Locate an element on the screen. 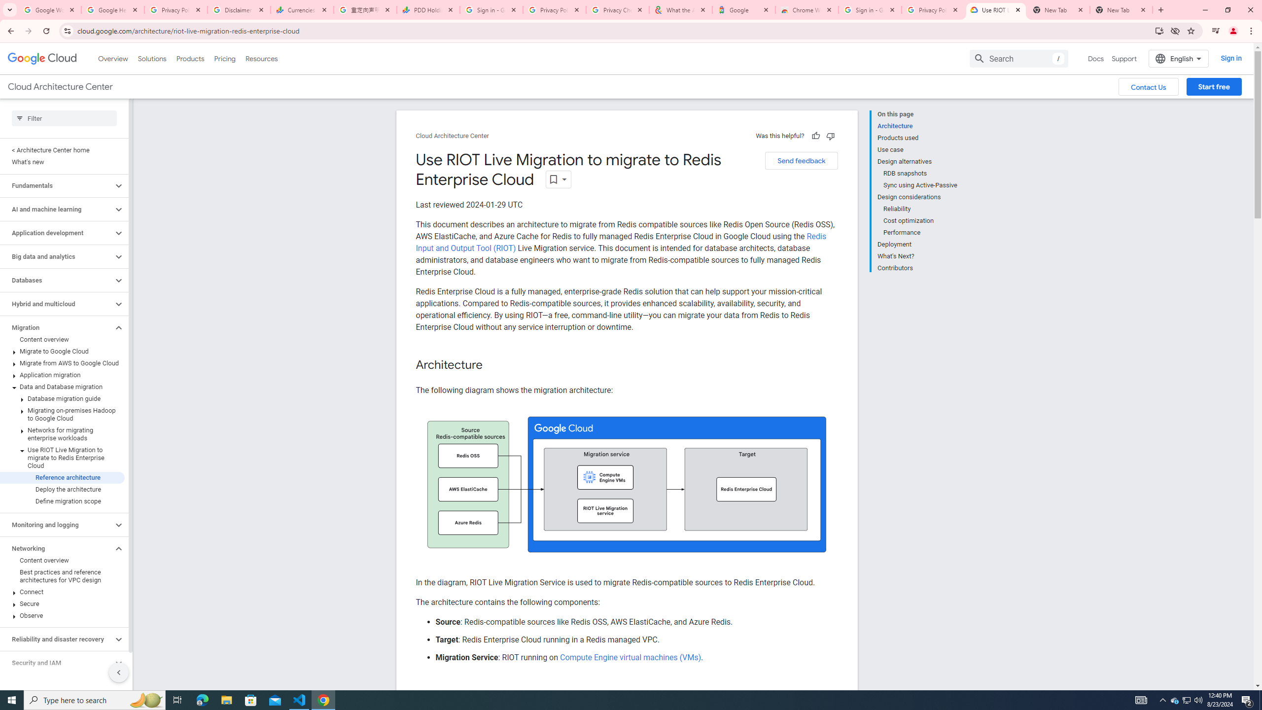 This screenshot has width=1262, height=710. Copy link to this section: Architecture is located at coordinates (492, 365).